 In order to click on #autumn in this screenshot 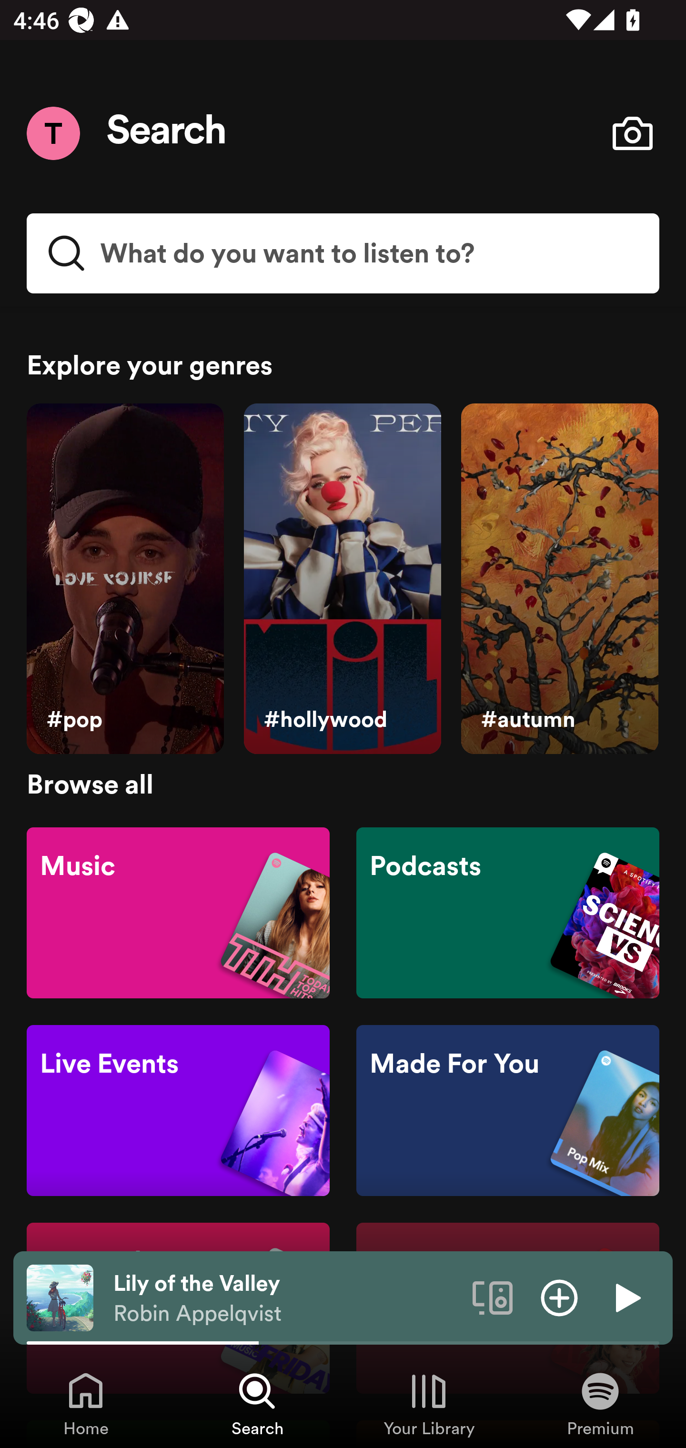, I will do `click(559, 579)`.